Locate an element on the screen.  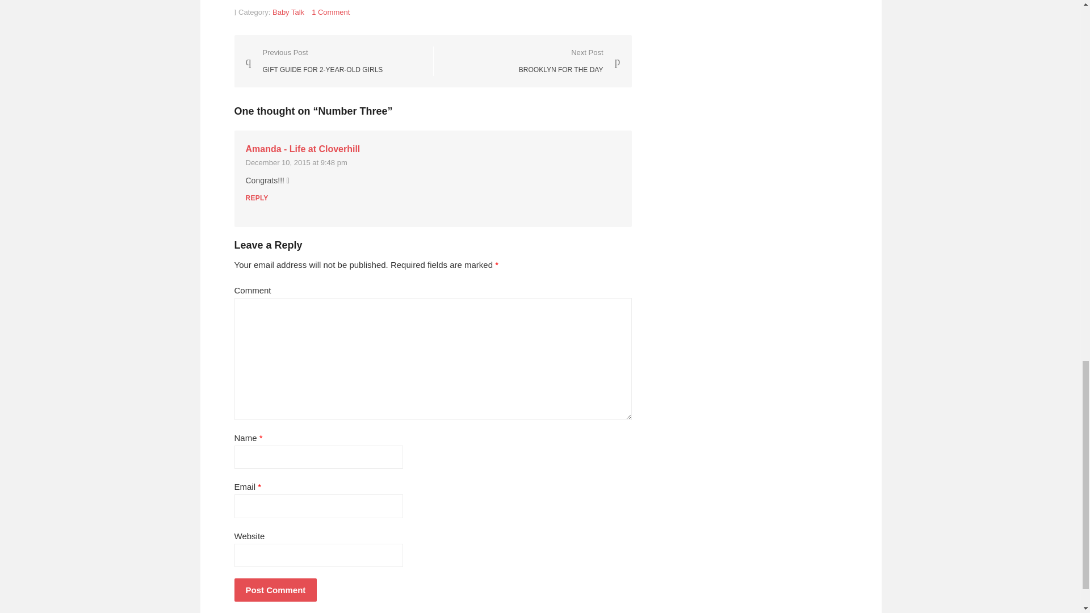
Post Comment is located at coordinates (330, 12).